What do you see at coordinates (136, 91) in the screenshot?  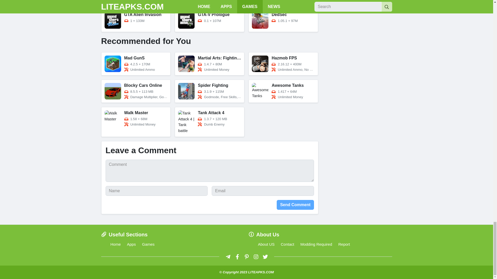 I see `Blocky Cars online games` at bounding box center [136, 91].